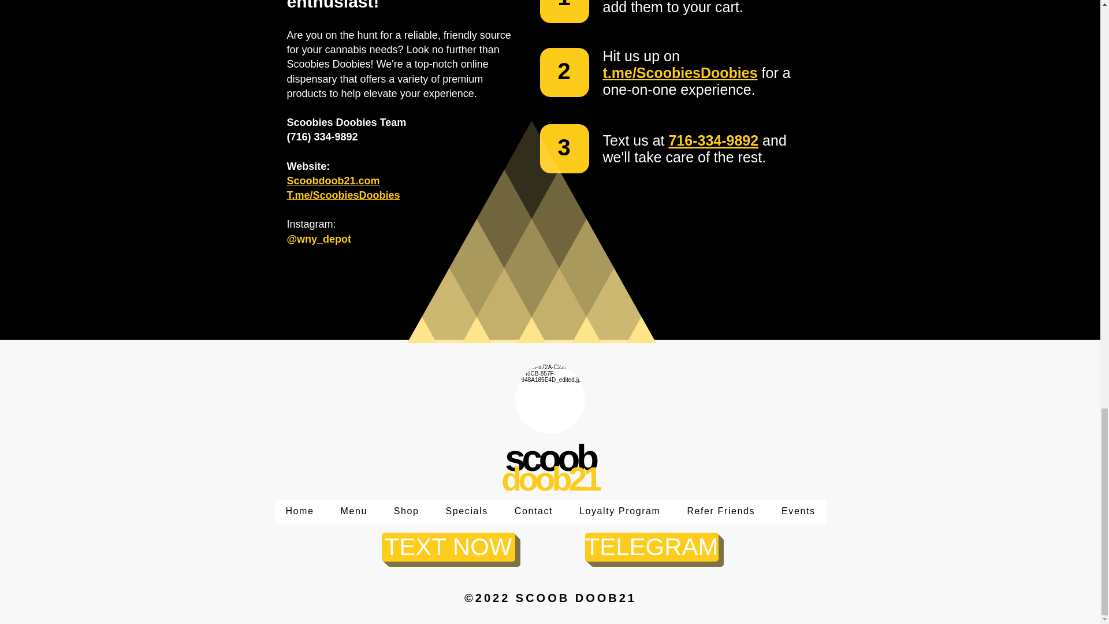  What do you see at coordinates (353, 512) in the screenshot?
I see `Menu` at bounding box center [353, 512].